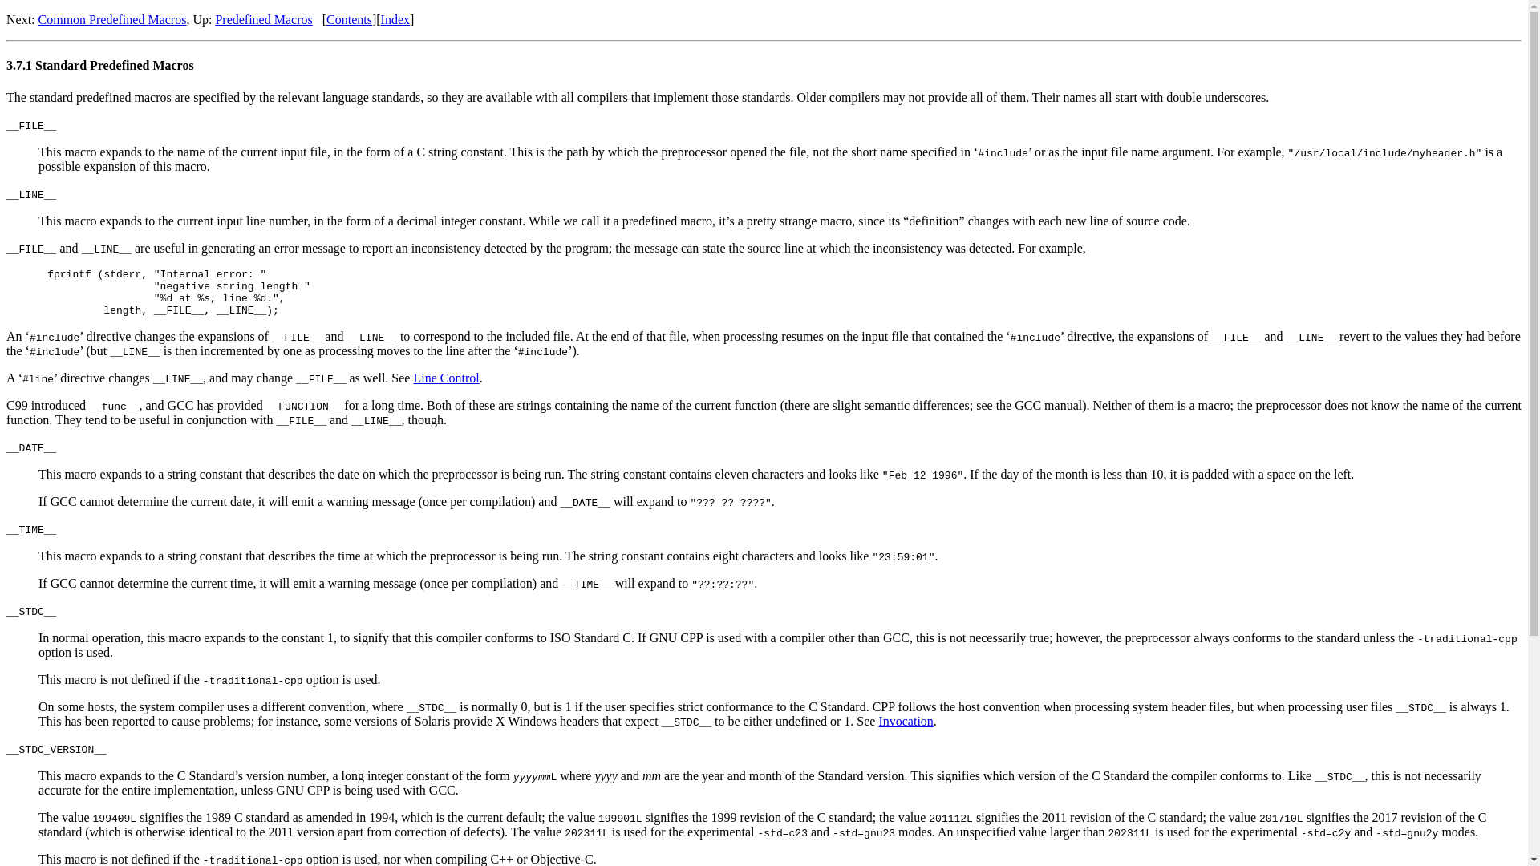  What do you see at coordinates (112, 19) in the screenshot?
I see `Common Predefined Macros` at bounding box center [112, 19].